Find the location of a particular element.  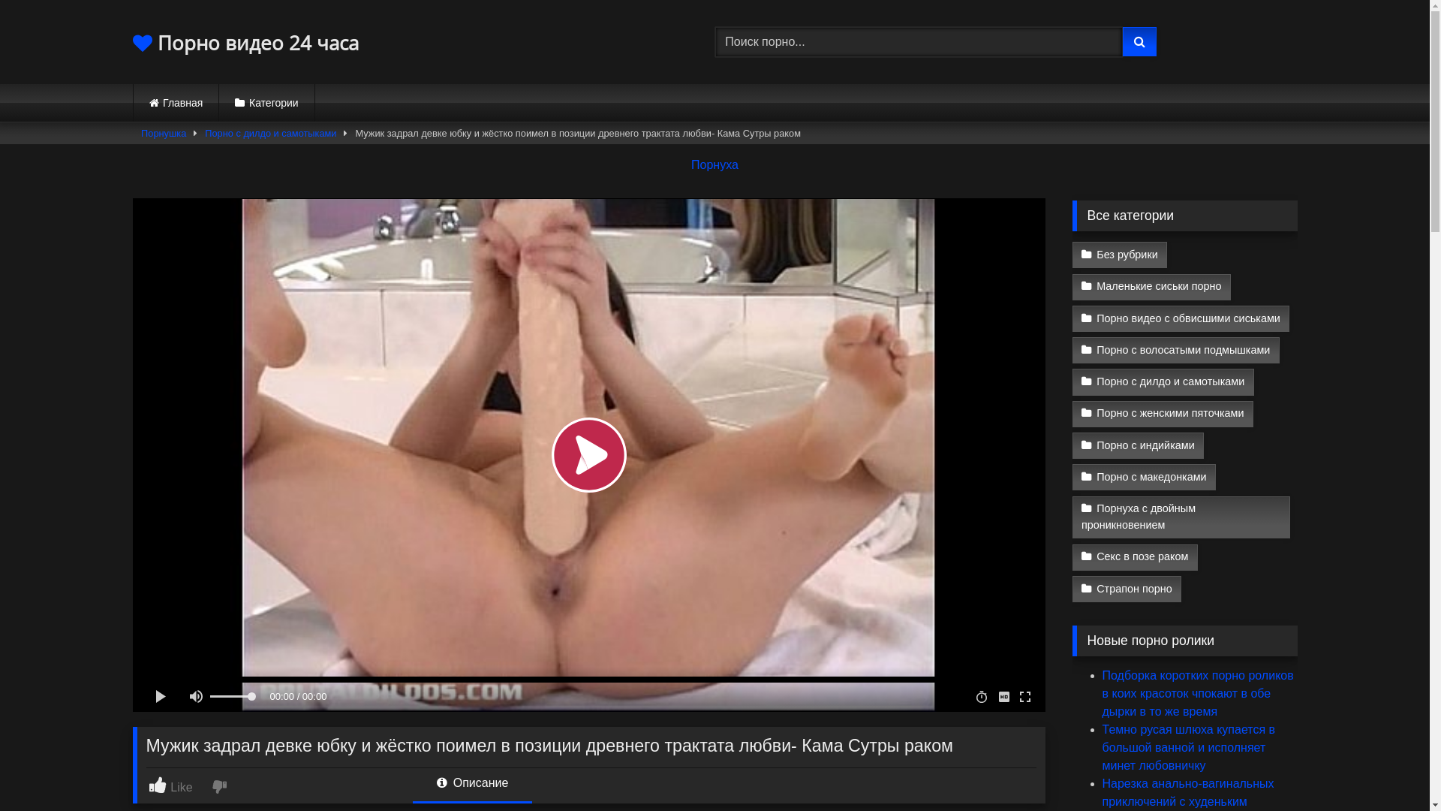

I dislike this is located at coordinates (221, 785).